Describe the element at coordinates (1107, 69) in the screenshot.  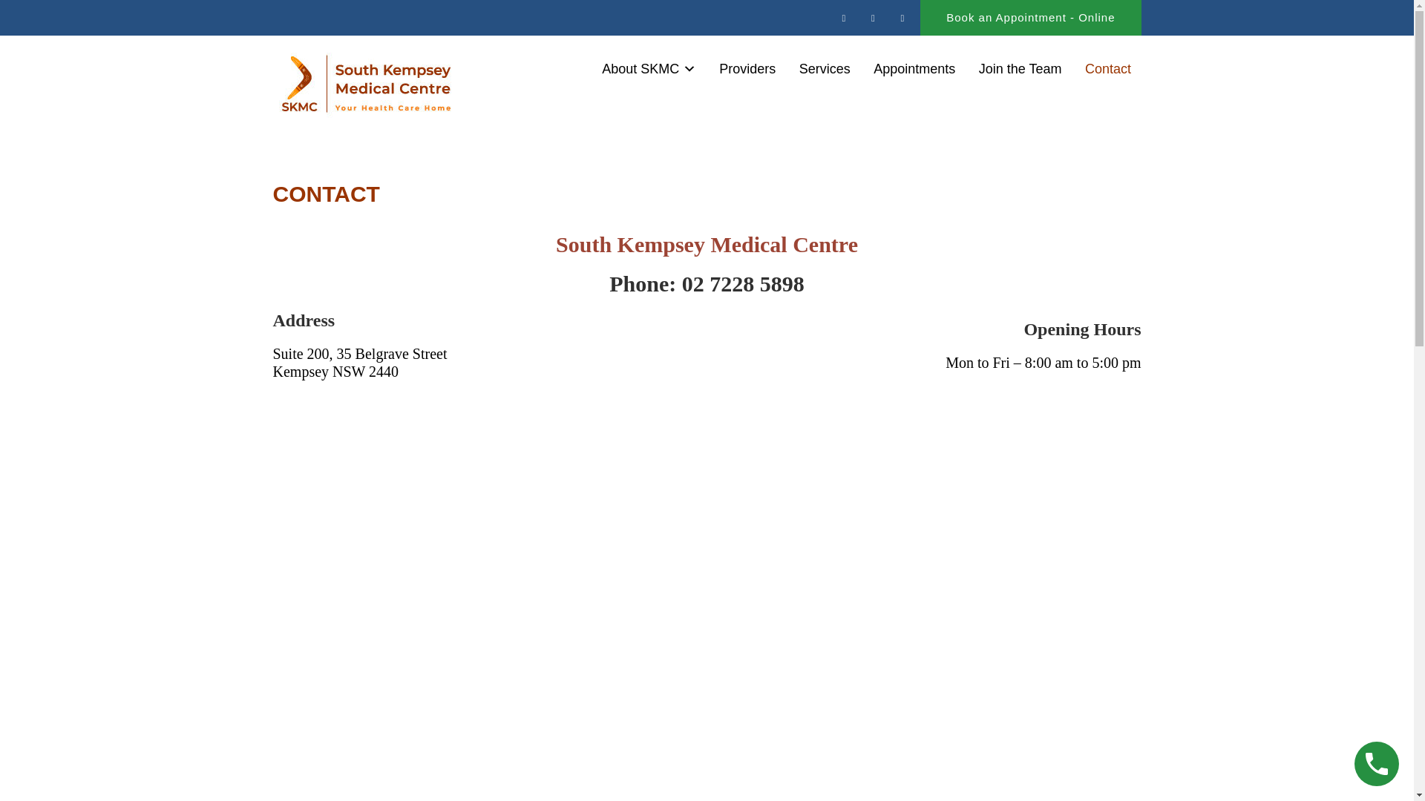
I see `Contact` at that location.